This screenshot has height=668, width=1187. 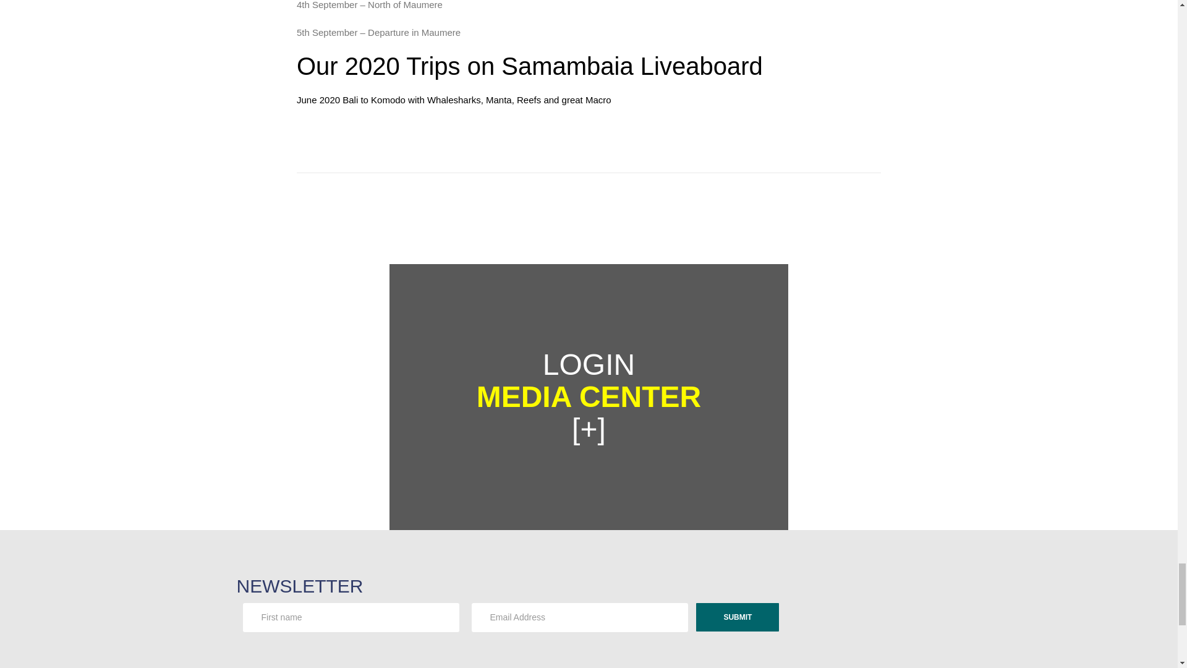 I want to click on Submit, so click(x=737, y=617).